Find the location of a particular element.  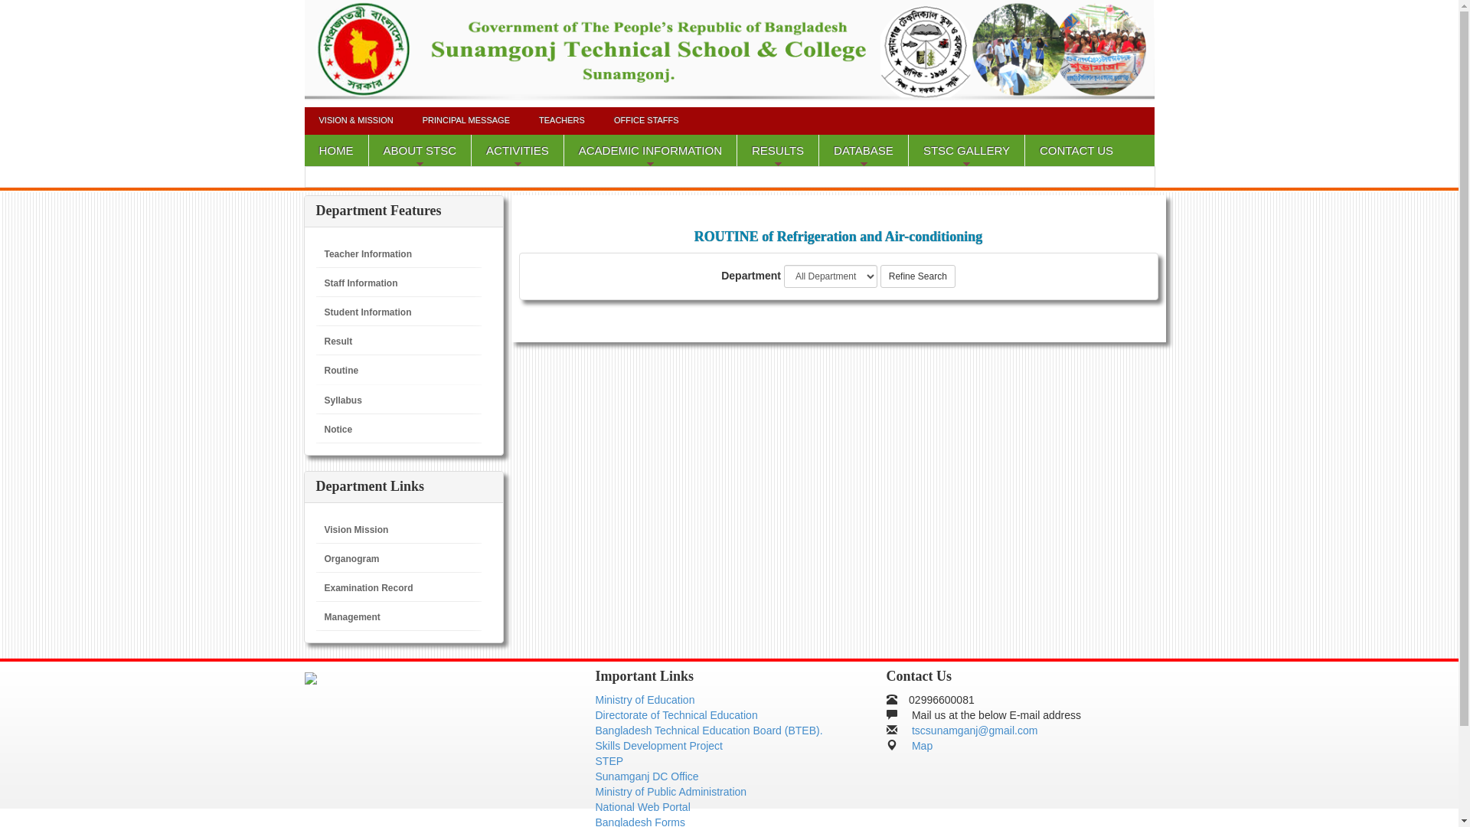

Organogram is located at coordinates (352, 559).